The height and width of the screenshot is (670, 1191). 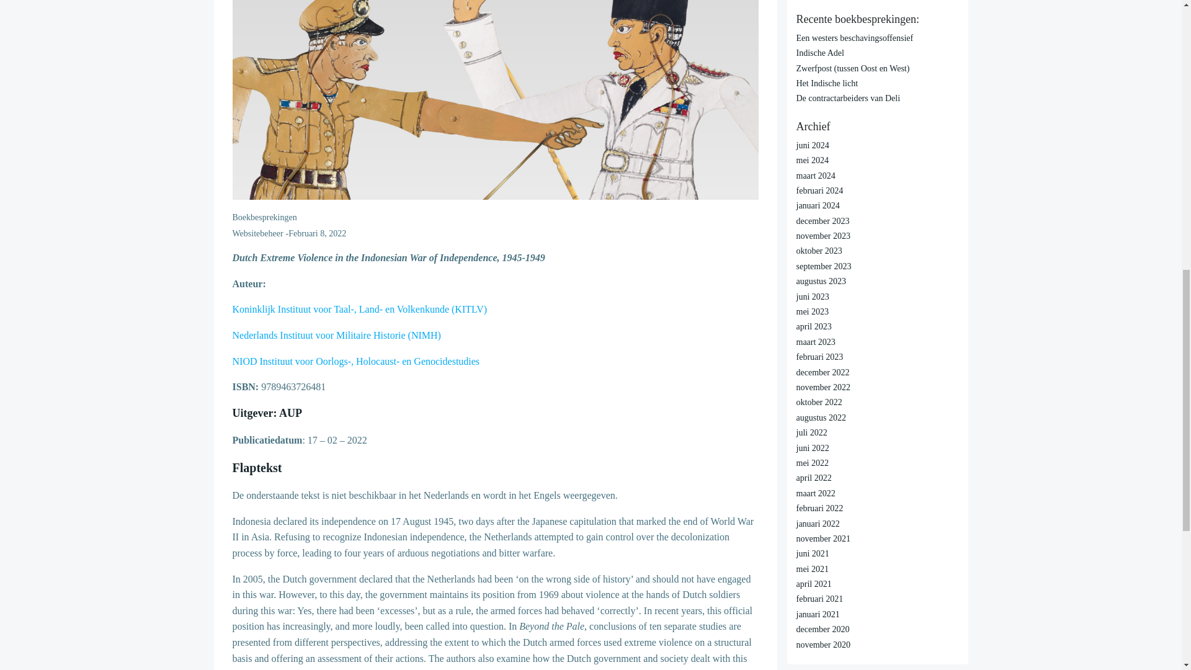 What do you see at coordinates (823, 372) in the screenshot?
I see `december 2022` at bounding box center [823, 372].